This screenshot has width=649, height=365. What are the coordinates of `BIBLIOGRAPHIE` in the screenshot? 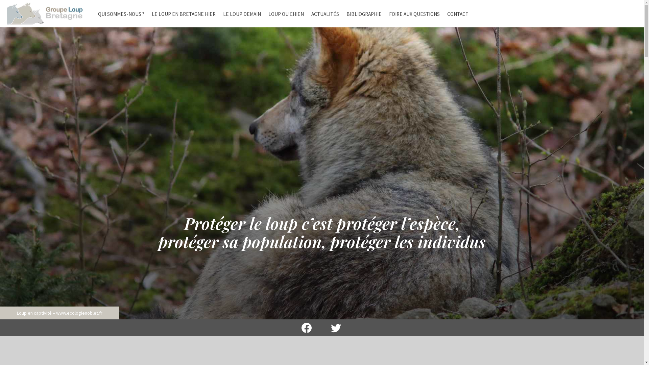 It's located at (364, 14).